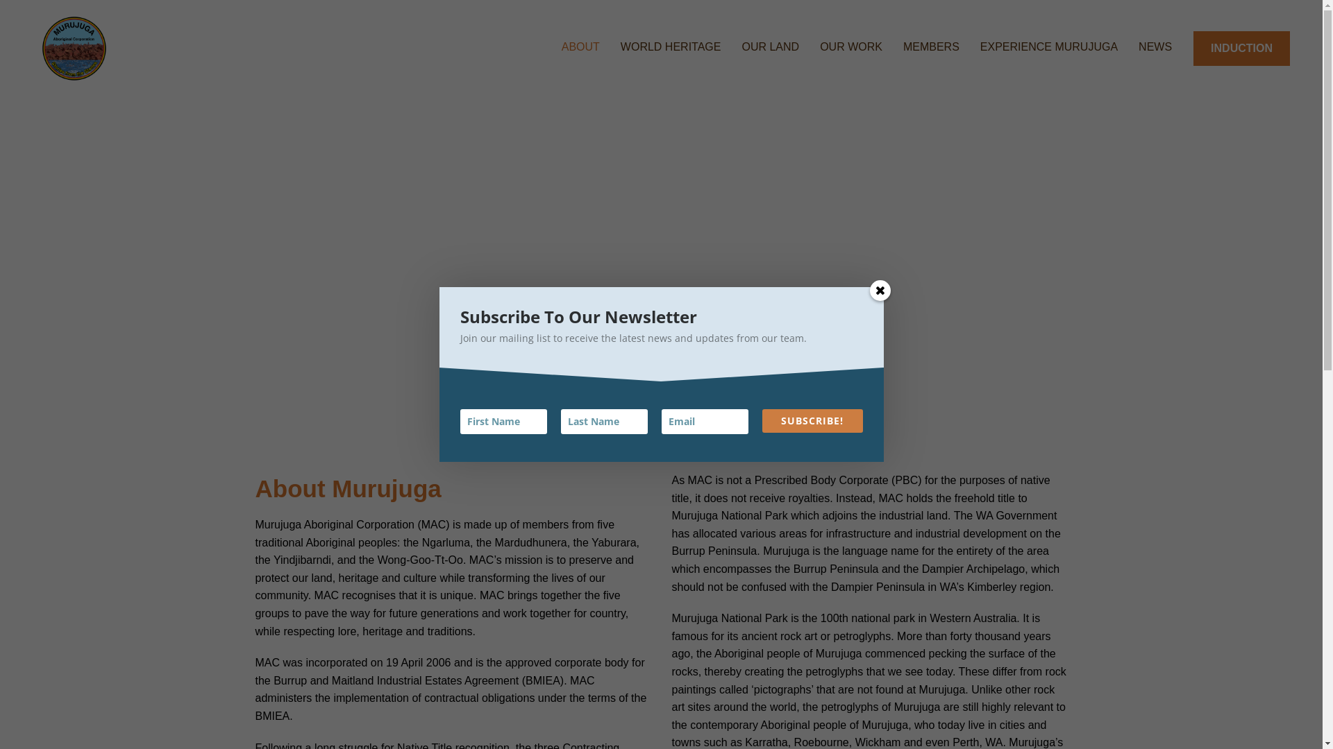 This screenshot has width=1333, height=749. I want to click on NEWS, so click(1155, 49).